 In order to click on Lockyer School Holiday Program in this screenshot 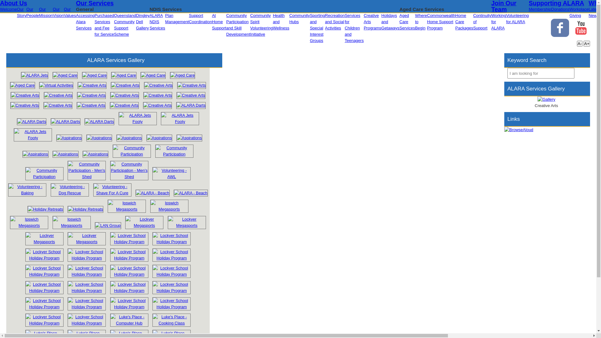, I will do `click(129, 290)`.